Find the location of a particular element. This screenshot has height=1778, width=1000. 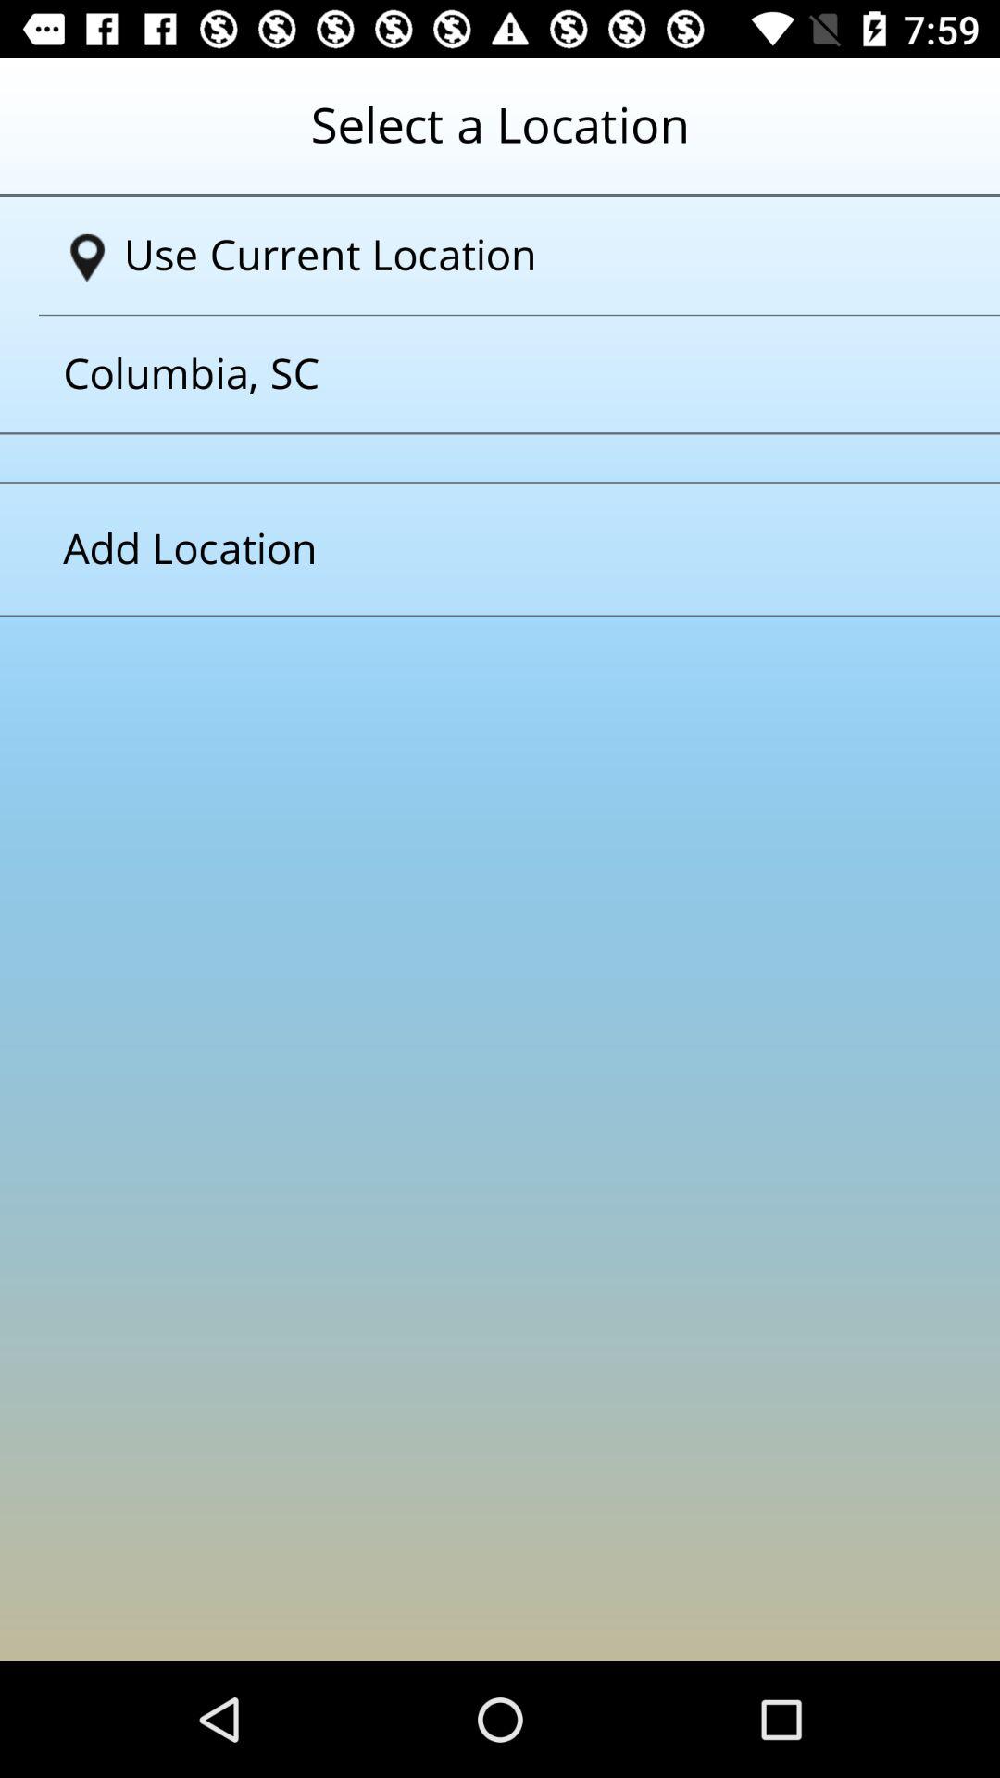

click on columbiasc which is below the text use current location is located at coordinates (477, 374).